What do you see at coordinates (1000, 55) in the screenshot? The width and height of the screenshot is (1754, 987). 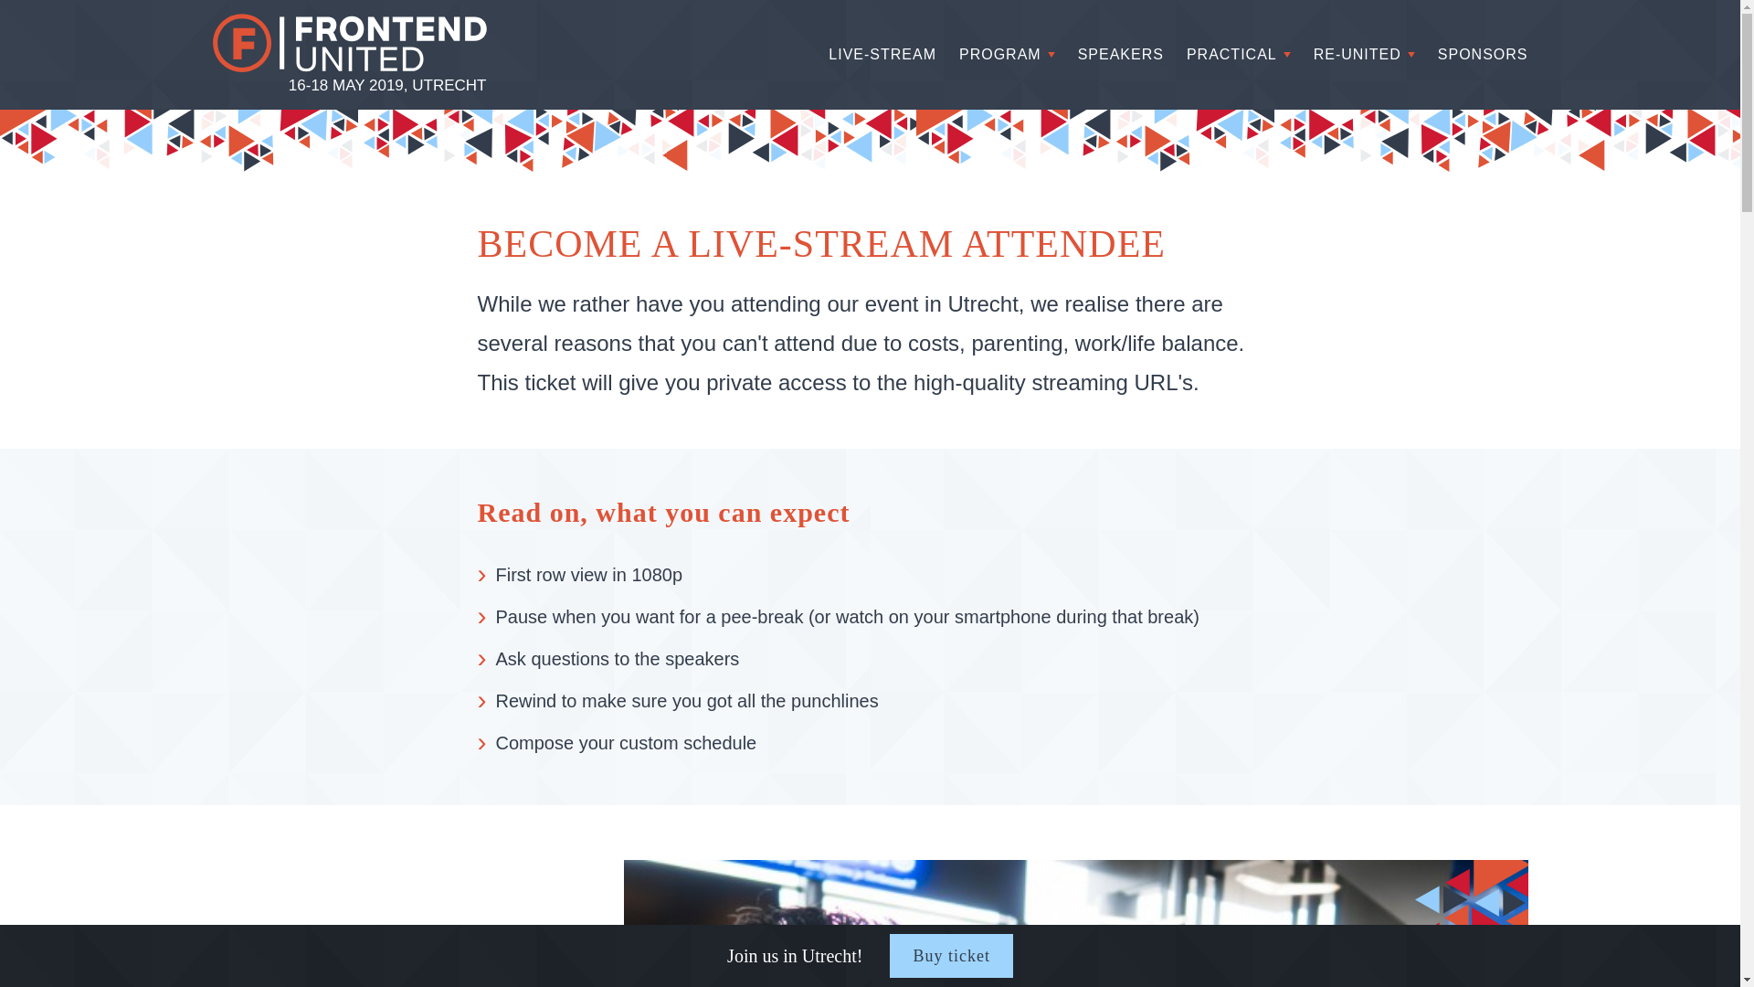 I see `PROGRAM` at bounding box center [1000, 55].